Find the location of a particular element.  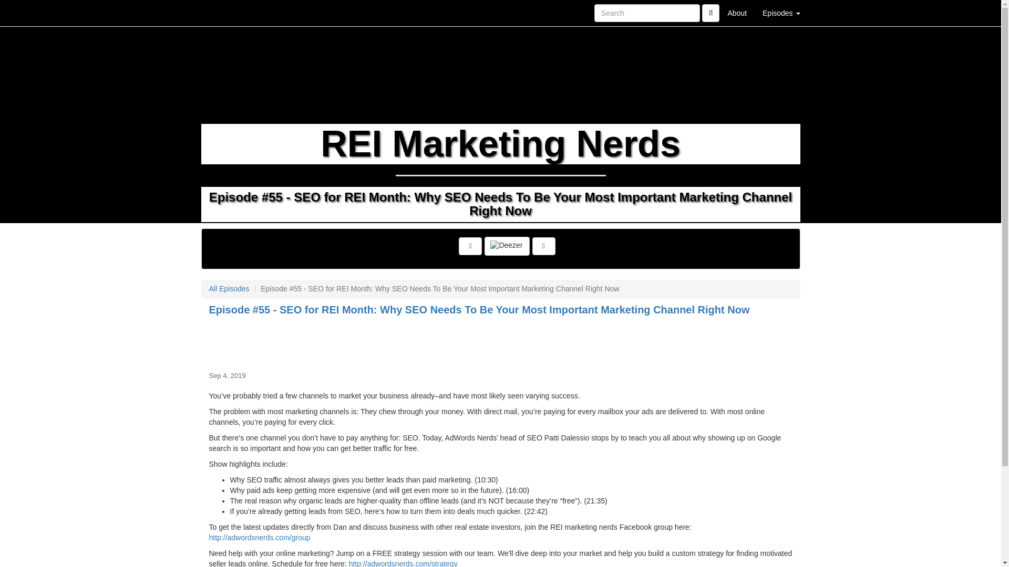

Listen on Spotify is located at coordinates (544, 246).